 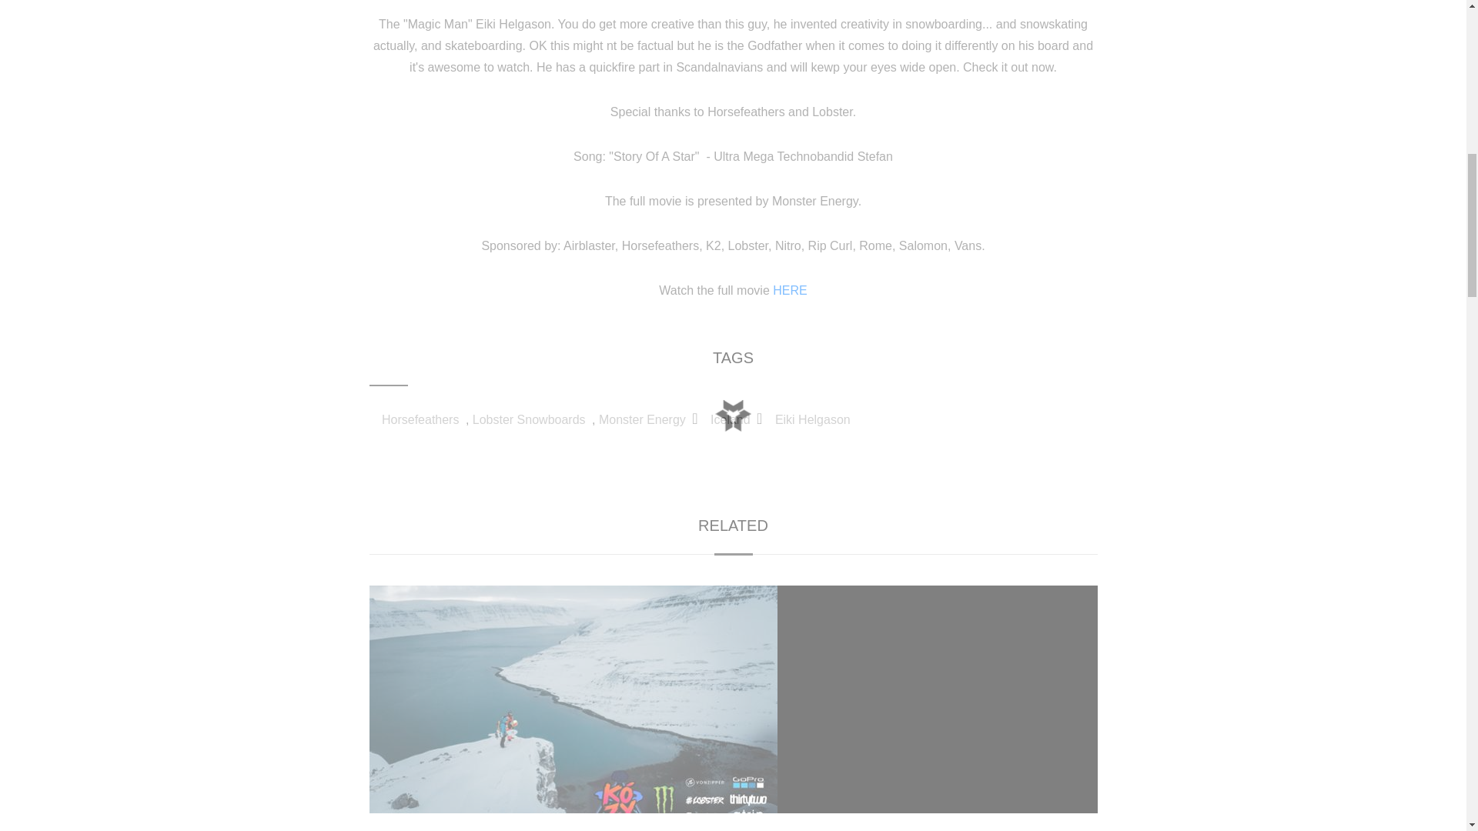 I want to click on Iceland, so click(x=731, y=419).